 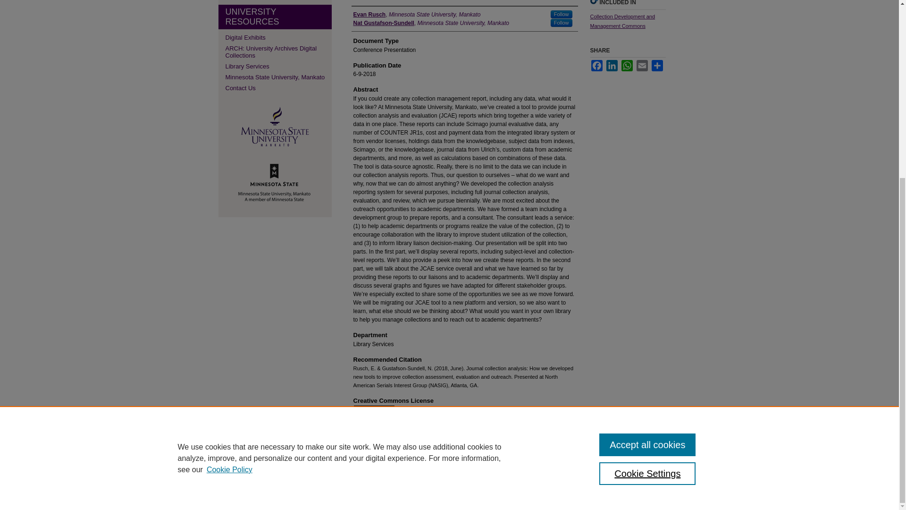 I want to click on Share, so click(x=657, y=66).